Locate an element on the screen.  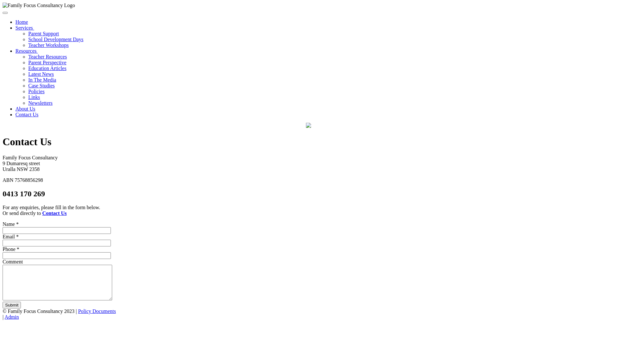
Policies is located at coordinates (37, 91).